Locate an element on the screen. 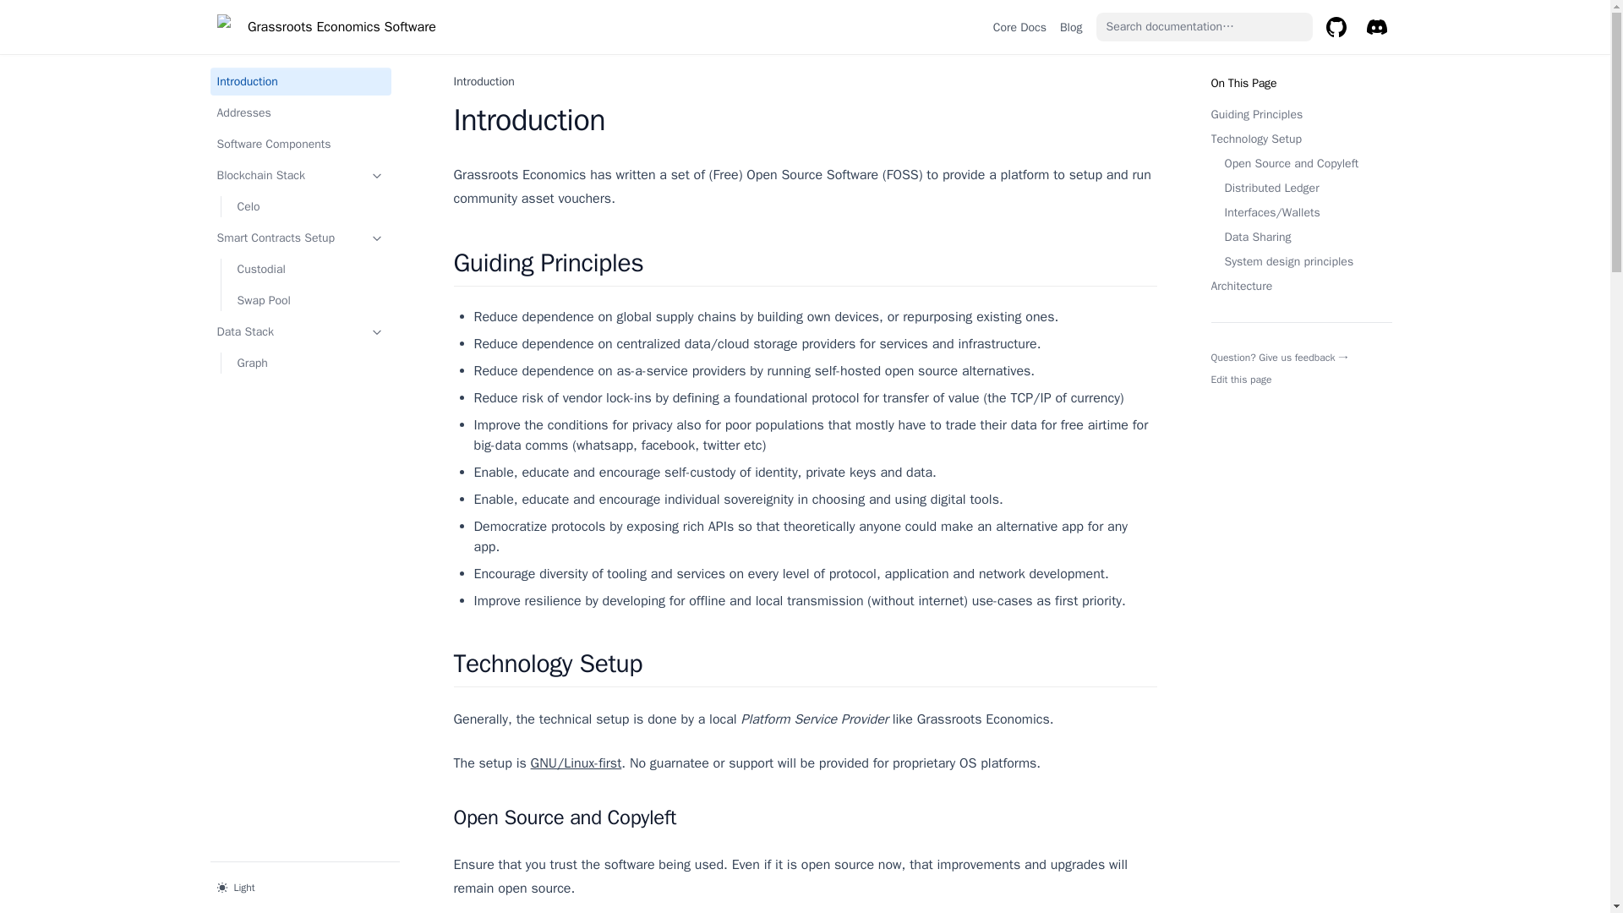 Image resolution: width=1623 pixels, height=913 pixels. Grassroots Economics Software is located at coordinates (325, 27).